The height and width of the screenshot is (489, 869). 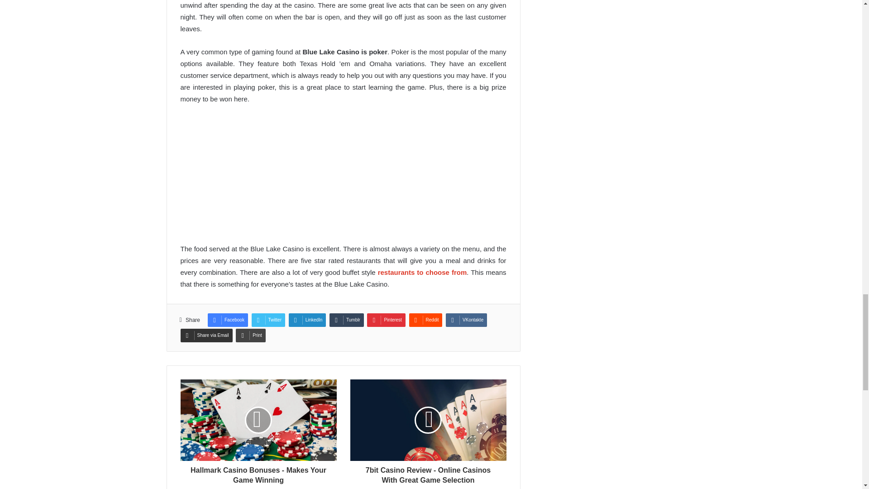 I want to click on Twitter, so click(x=268, y=320).